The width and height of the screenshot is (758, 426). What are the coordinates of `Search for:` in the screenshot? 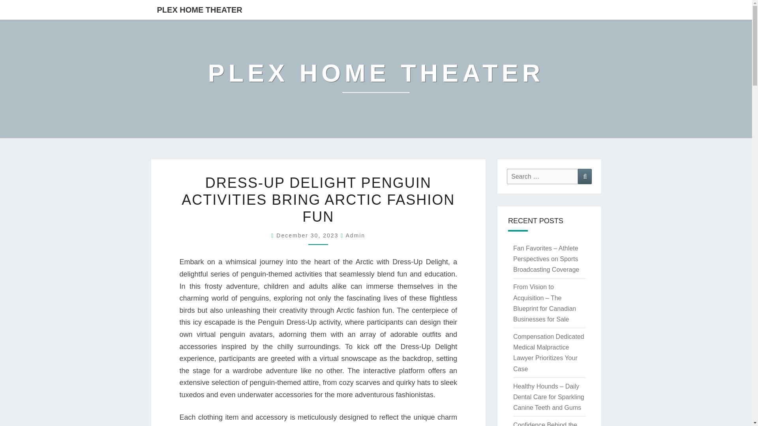 It's located at (542, 176).